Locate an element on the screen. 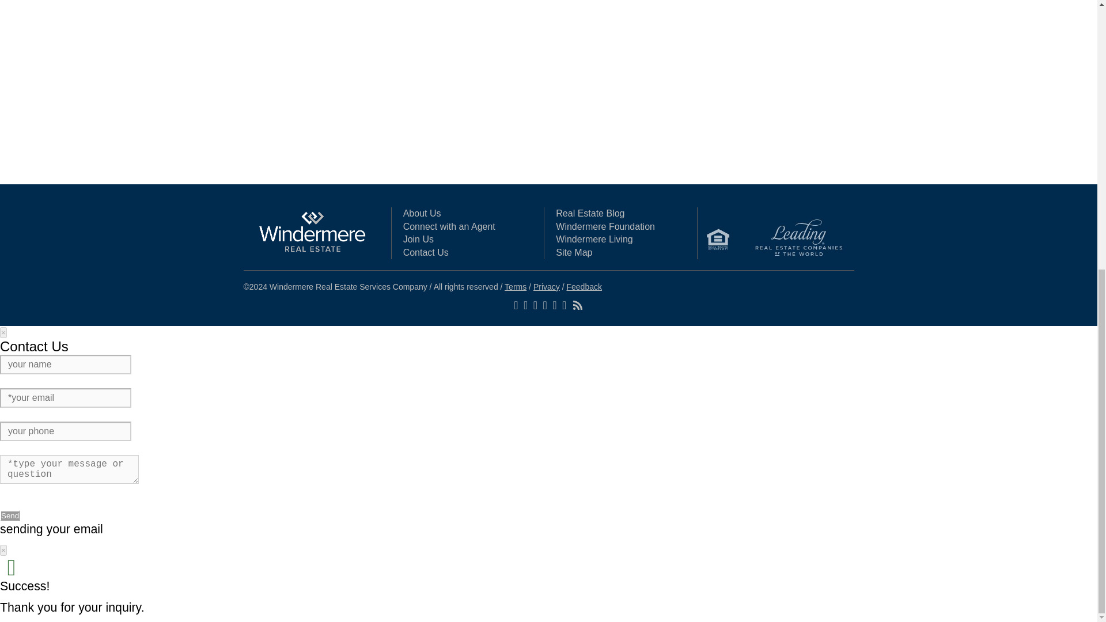 The image size is (1106, 622). Feedback is located at coordinates (584, 287).